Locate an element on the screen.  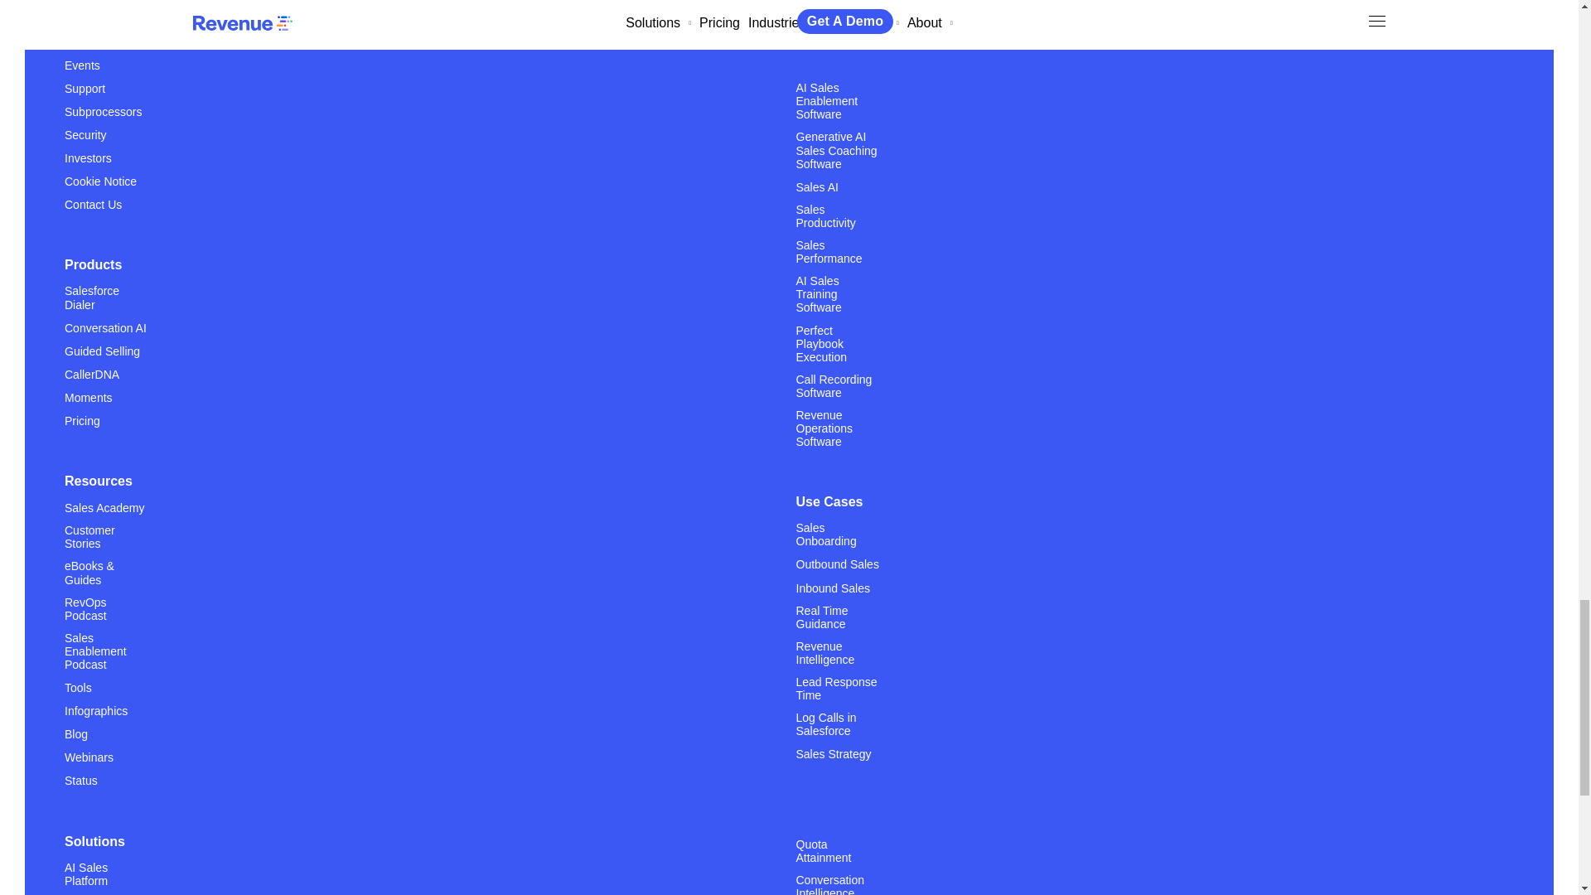
Partnerships is located at coordinates (98, 2).